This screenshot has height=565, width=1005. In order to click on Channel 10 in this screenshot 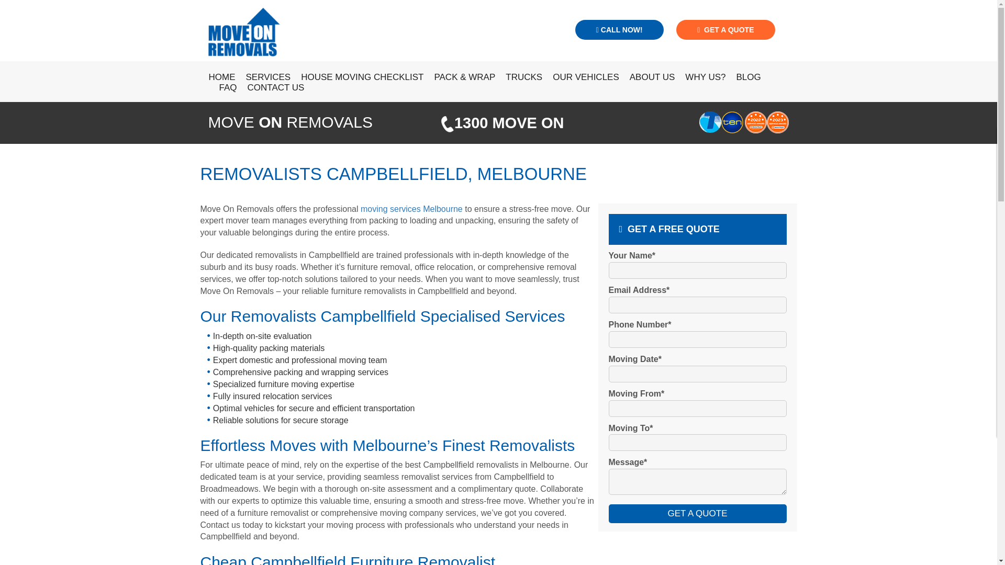, I will do `click(732, 122)`.